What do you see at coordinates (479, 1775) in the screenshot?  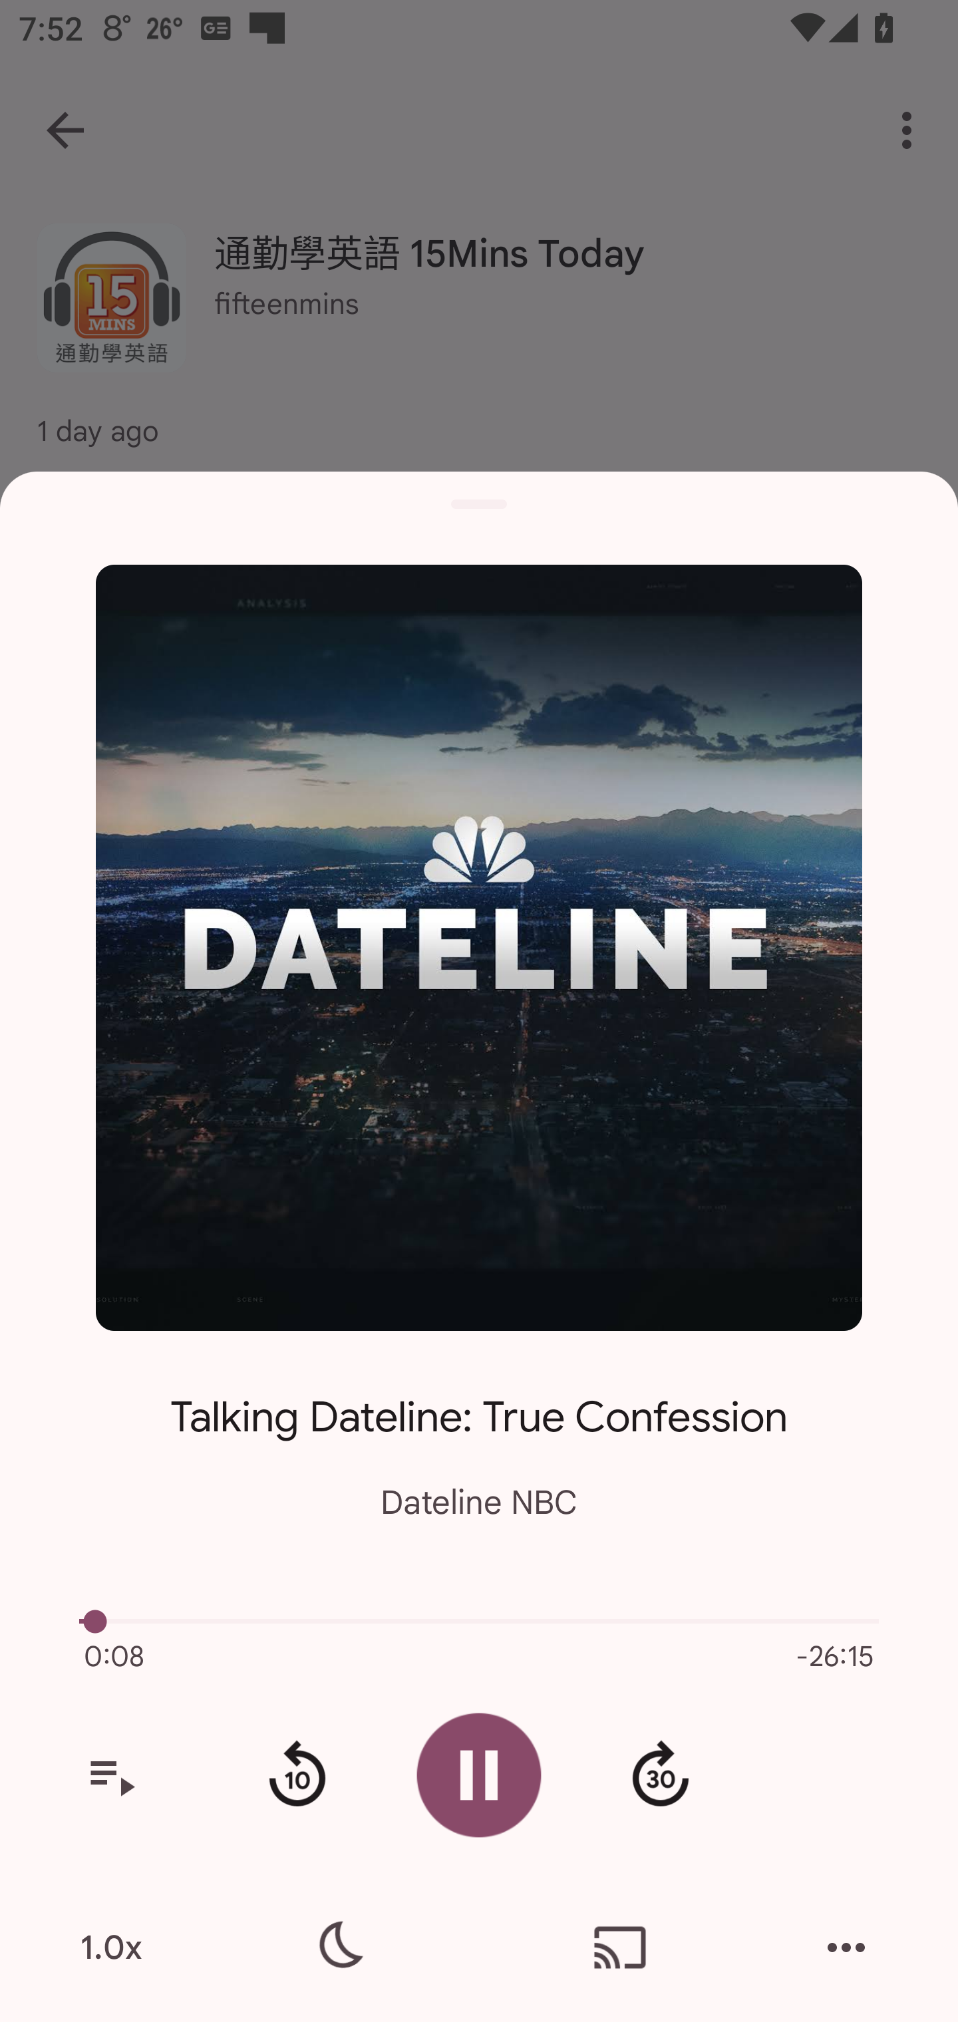 I see `Pause` at bounding box center [479, 1775].